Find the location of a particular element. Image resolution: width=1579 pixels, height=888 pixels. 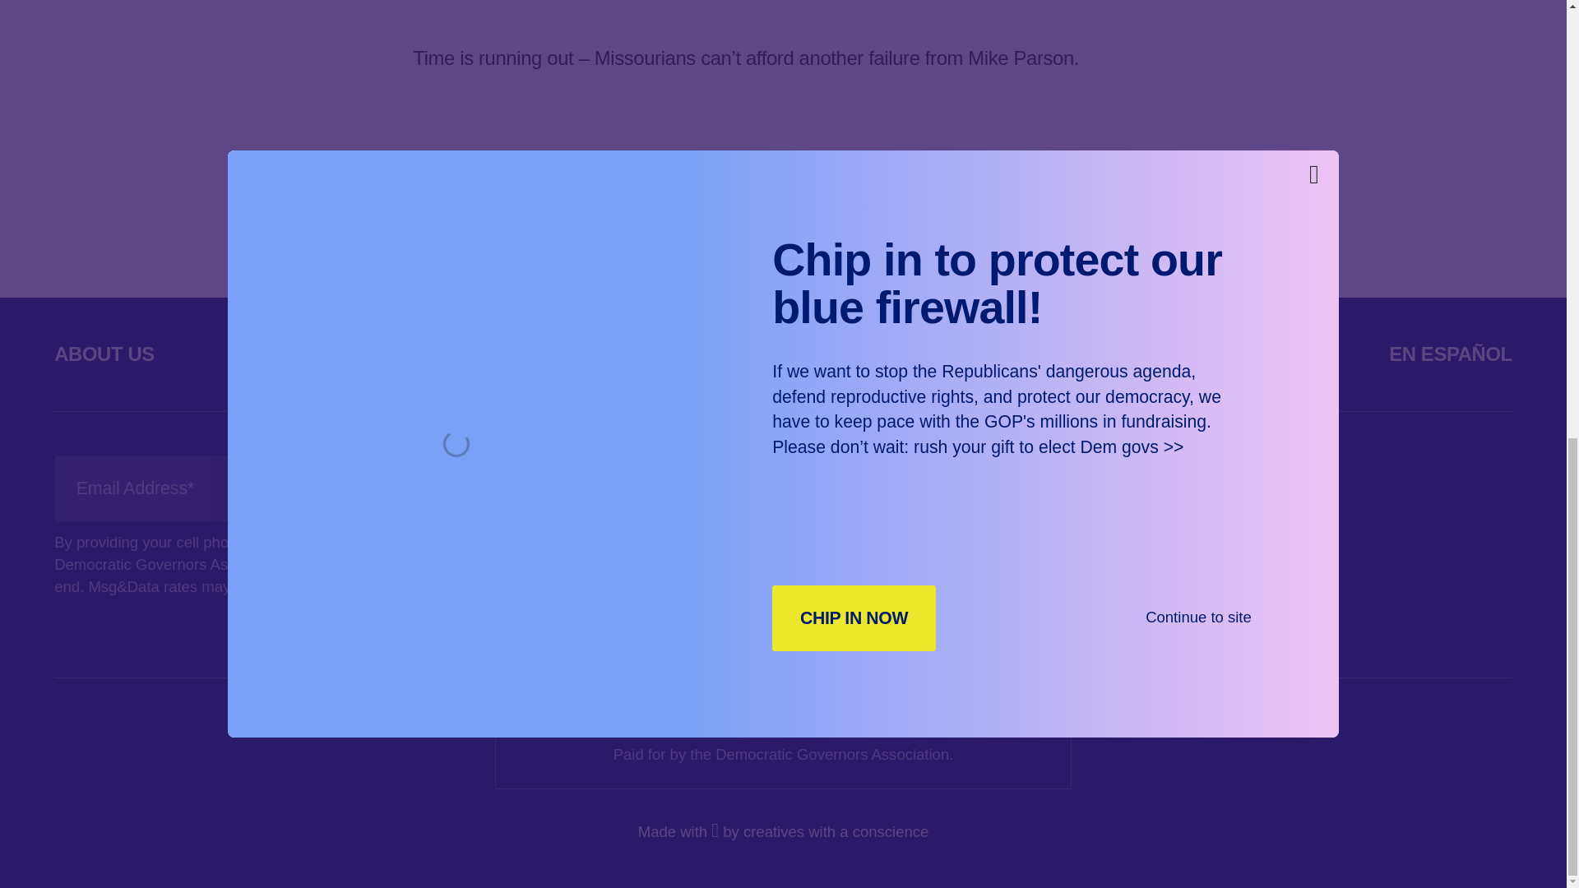

here is located at coordinates (682, 168).